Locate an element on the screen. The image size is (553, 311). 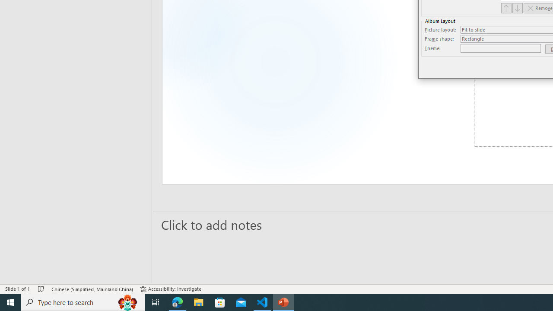
Search highlights icon opens search home window is located at coordinates (128, 302).